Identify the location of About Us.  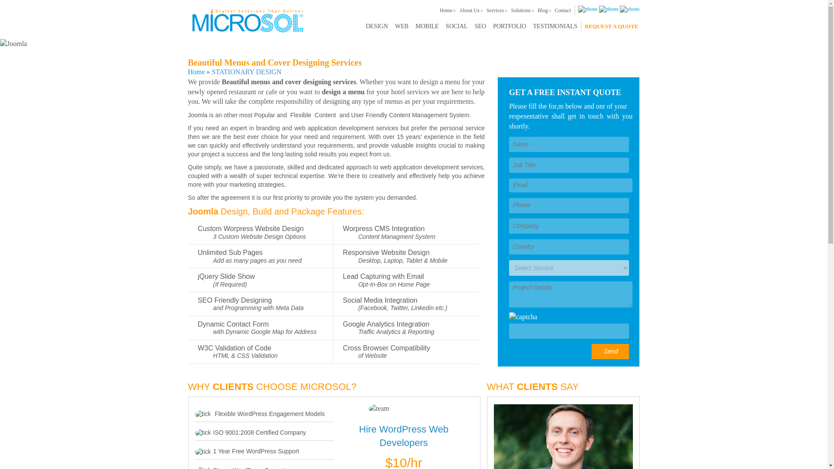
(469, 10).